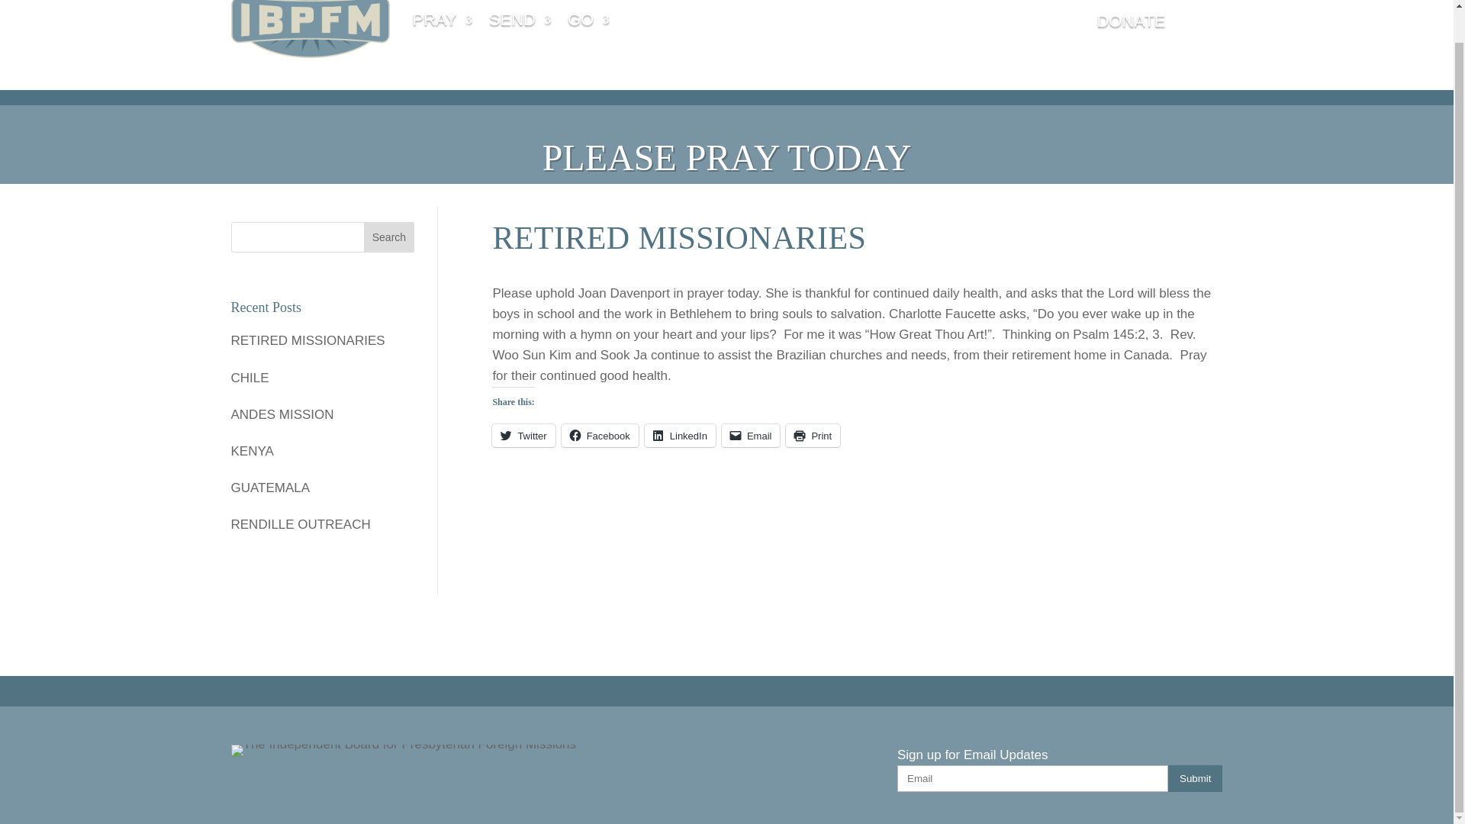  I want to click on Print, so click(812, 436).